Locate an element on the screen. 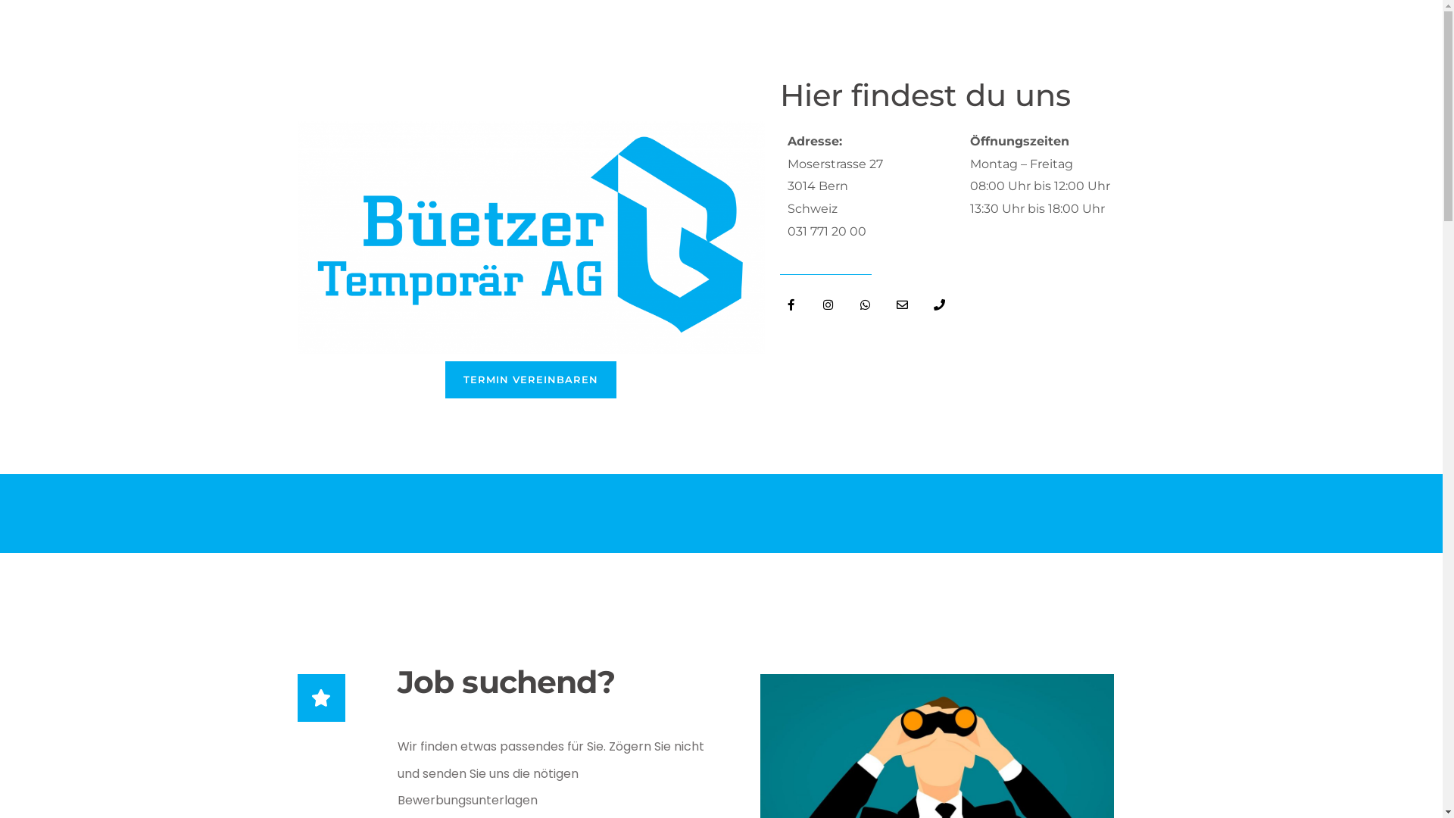 The width and height of the screenshot is (1454, 818). Phone is located at coordinates (940, 305).